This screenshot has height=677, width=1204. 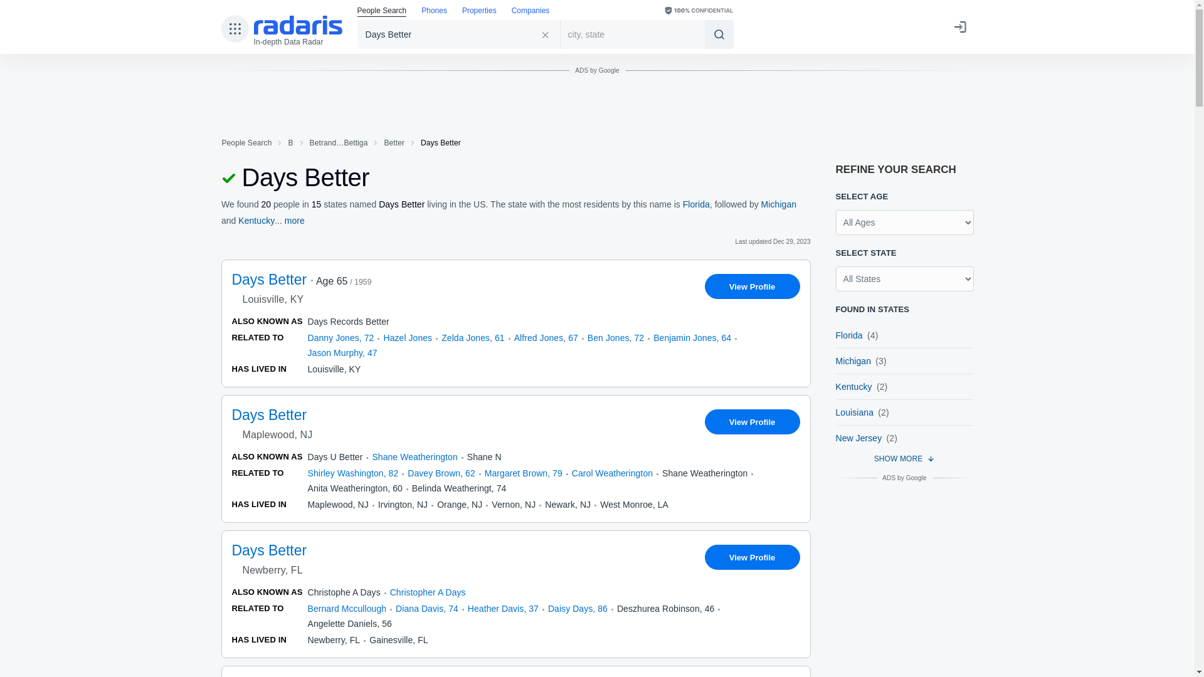 What do you see at coordinates (290, 143) in the screenshot?
I see `B` at bounding box center [290, 143].